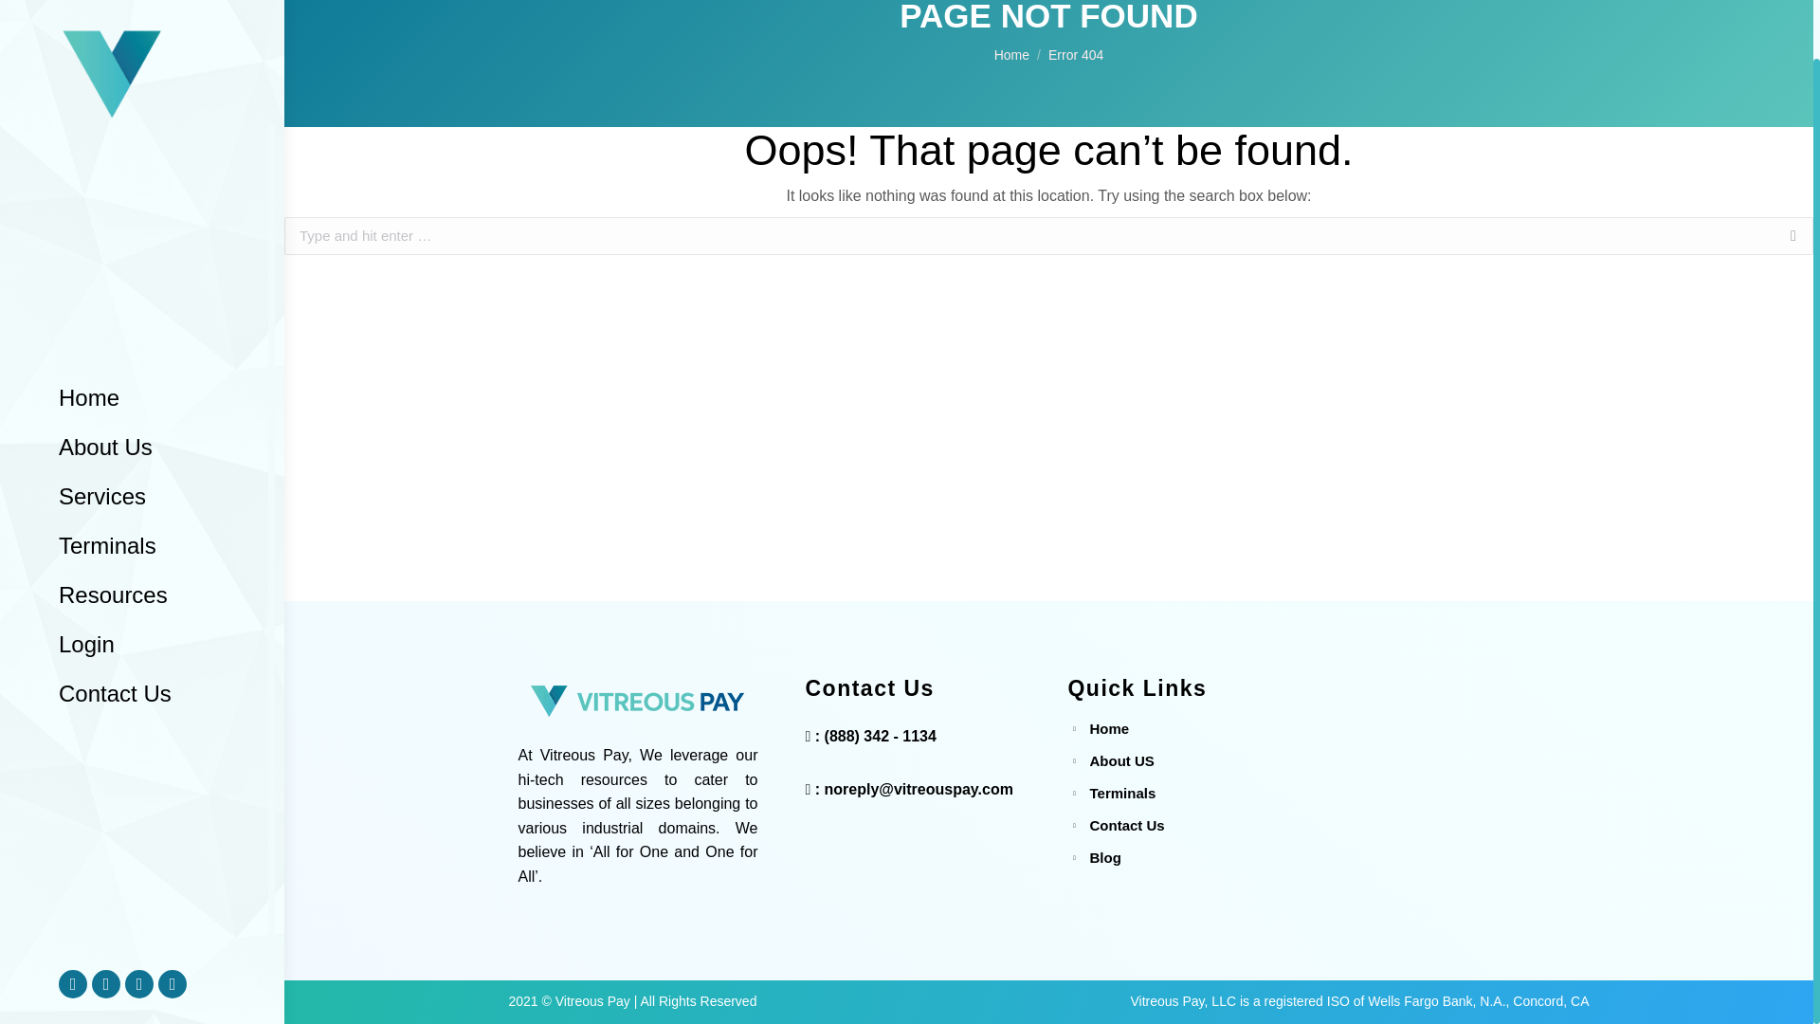 This screenshot has height=1024, width=1820. What do you see at coordinates (85, 582) in the screenshot?
I see `Login` at bounding box center [85, 582].